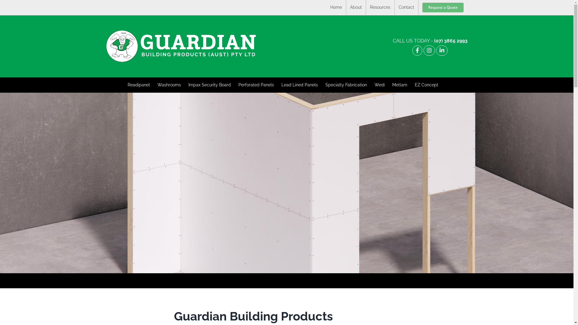 Image resolution: width=578 pixels, height=325 pixels. What do you see at coordinates (346, 85) in the screenshot?
I see `Specialty Fabrication` at bounding box center [346, 85].